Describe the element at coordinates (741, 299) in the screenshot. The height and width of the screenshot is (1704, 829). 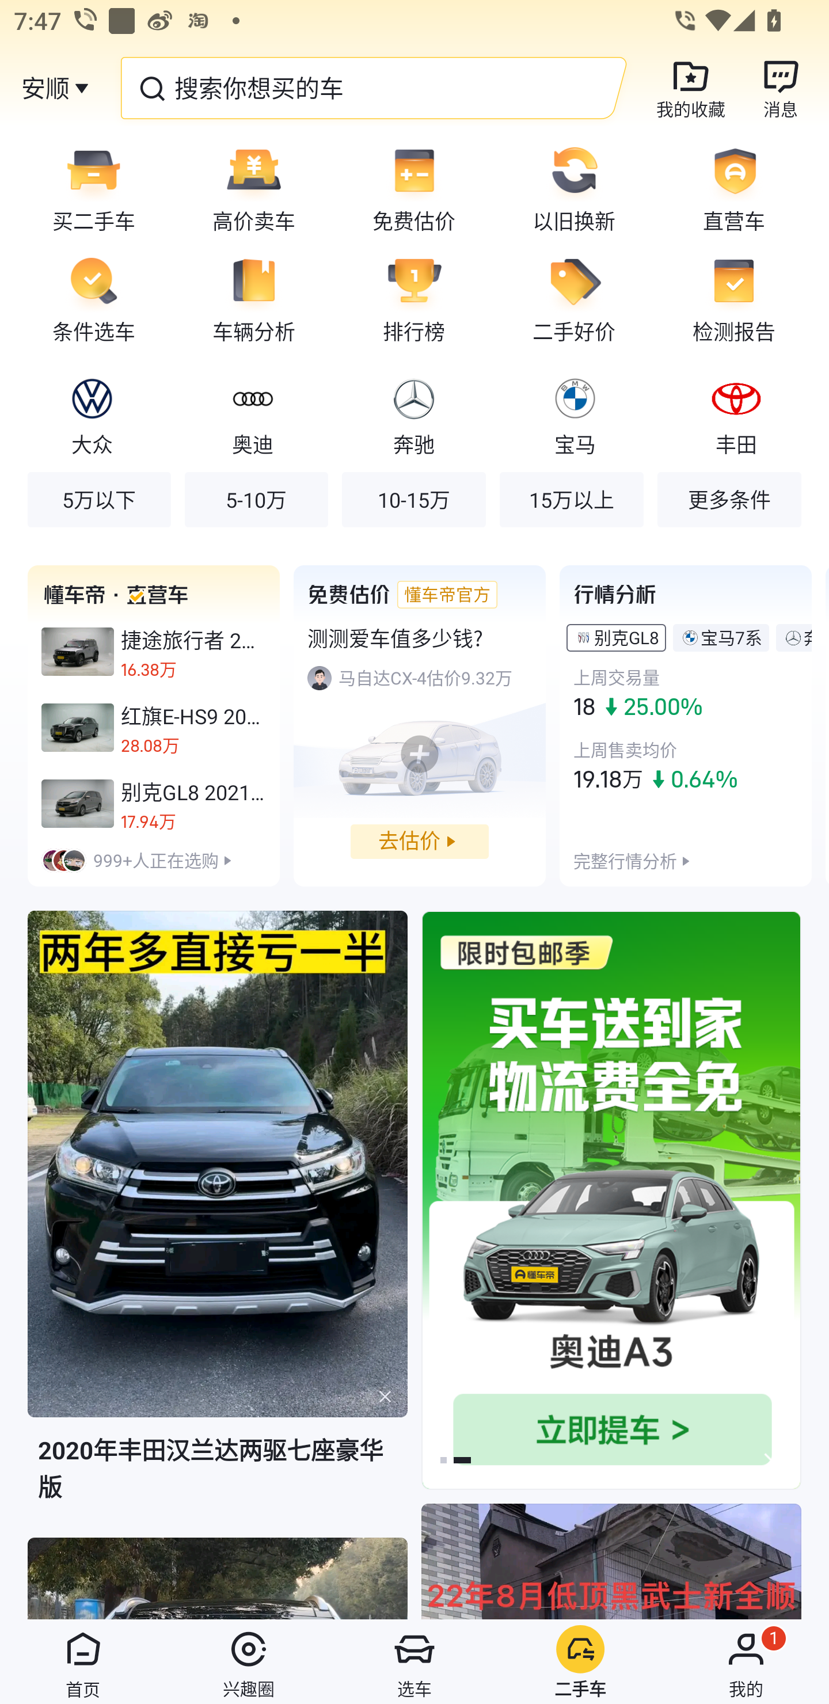
I see `检测报告` at that location.